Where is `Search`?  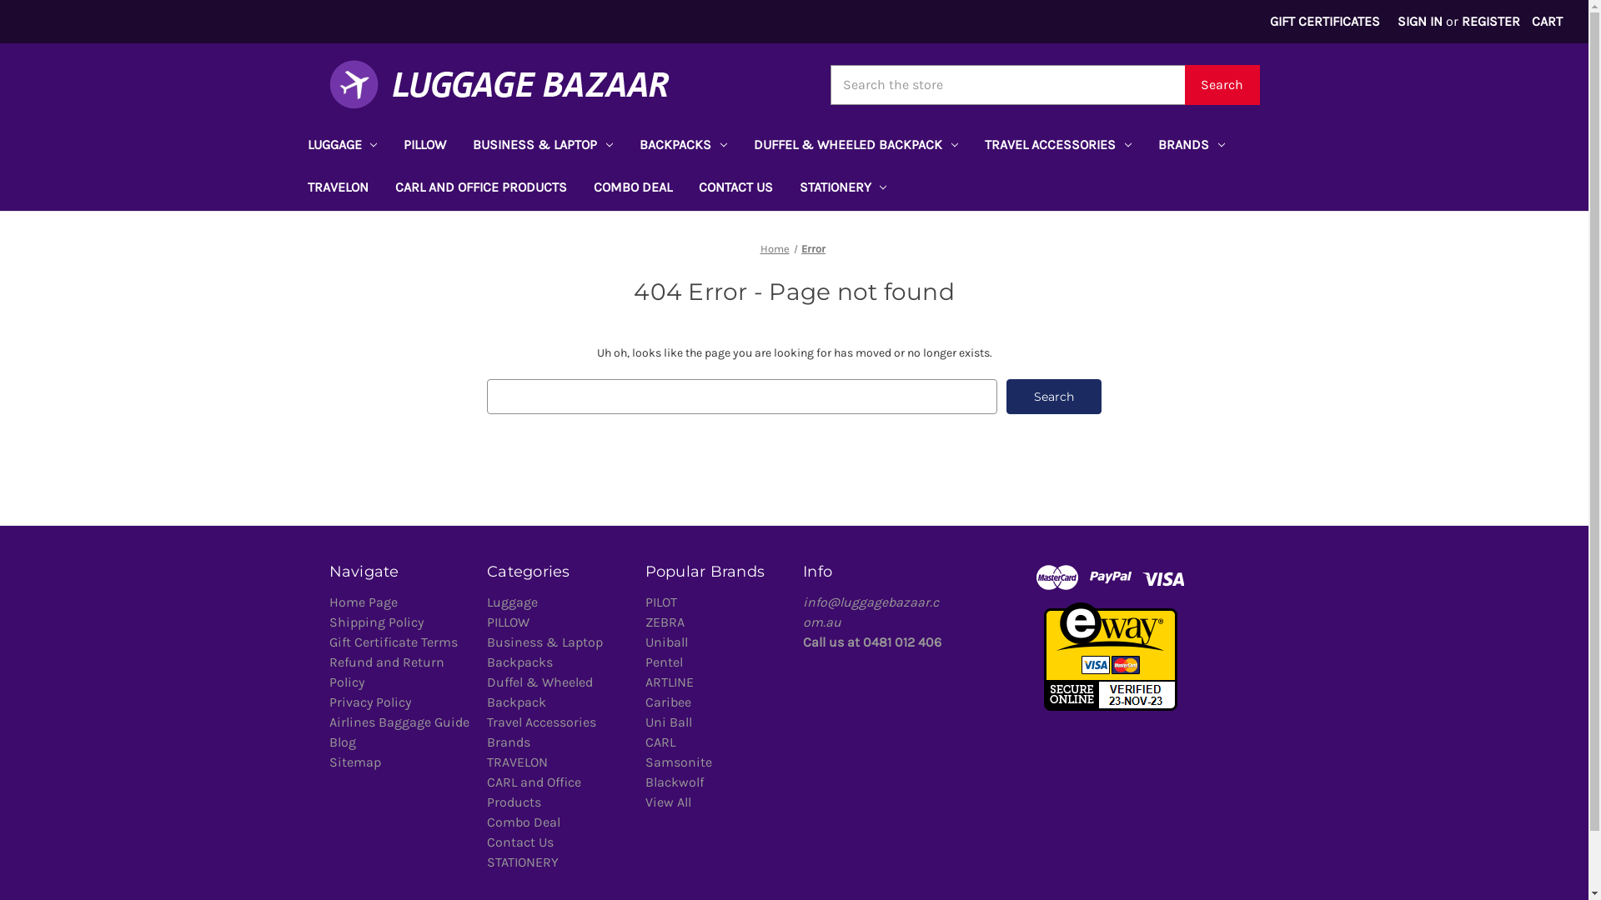
Search is located at coordinates (1222, 85).